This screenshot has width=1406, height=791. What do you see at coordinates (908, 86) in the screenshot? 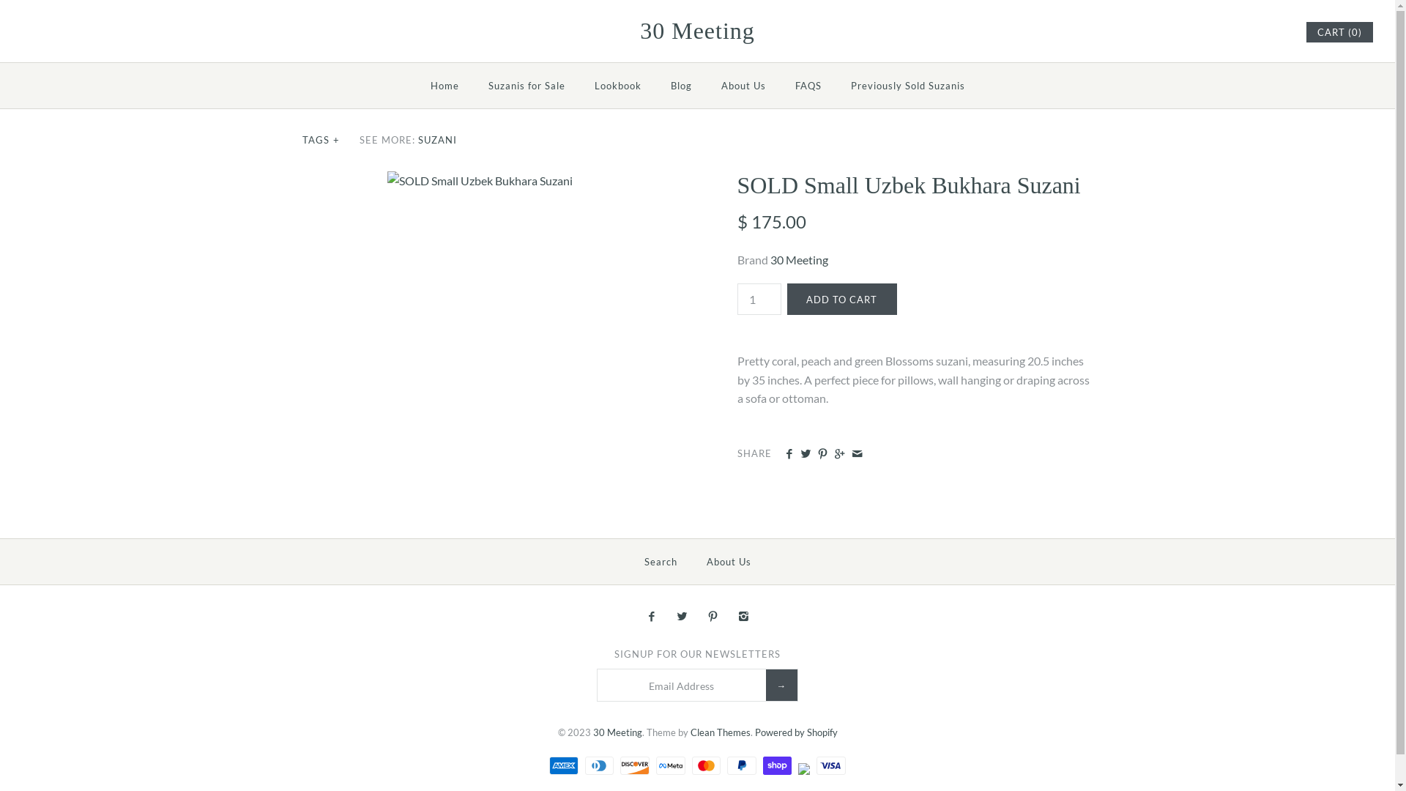
I see `Previously Sold Suzanis` at bounding box center [908, 86].